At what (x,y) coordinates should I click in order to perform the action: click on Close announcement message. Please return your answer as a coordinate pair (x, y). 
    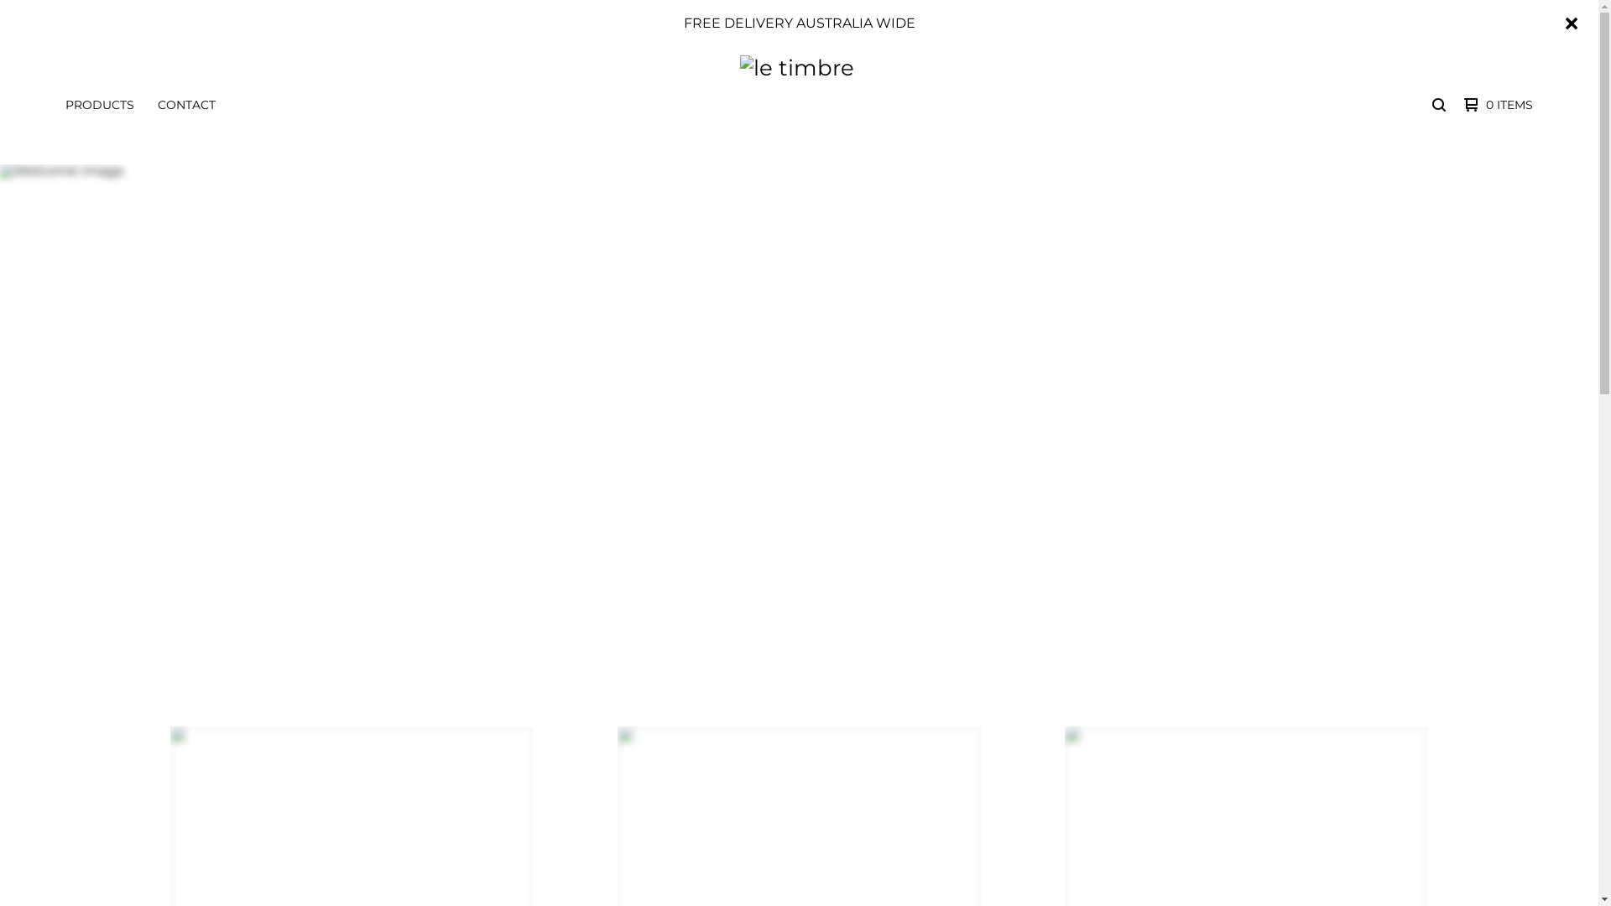
    Looking at the image, I should click on (1572, 23).